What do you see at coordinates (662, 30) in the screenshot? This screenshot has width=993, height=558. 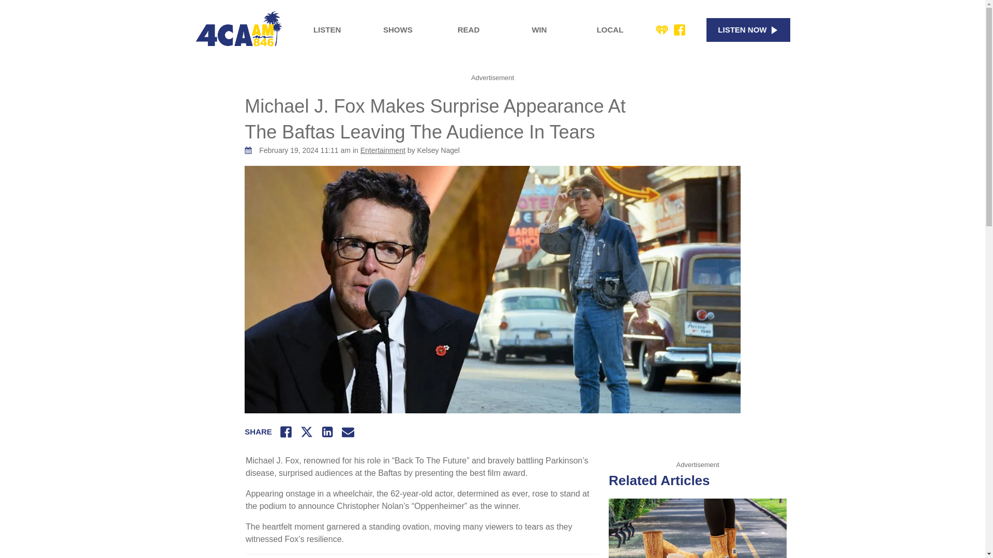 I see `iHeart` at bounding box center [662, 30].